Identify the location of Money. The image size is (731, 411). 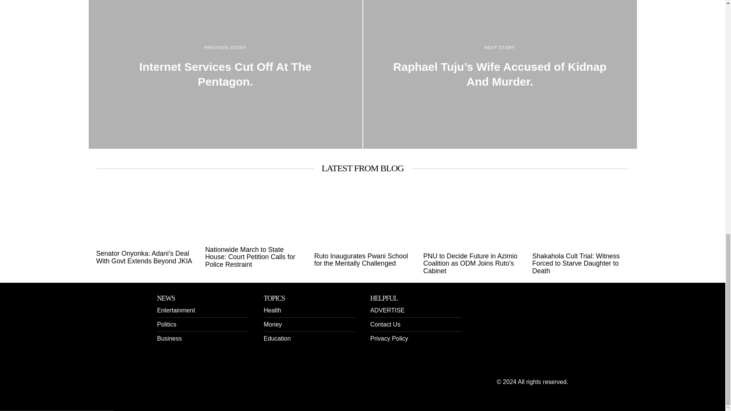
(272, 324).